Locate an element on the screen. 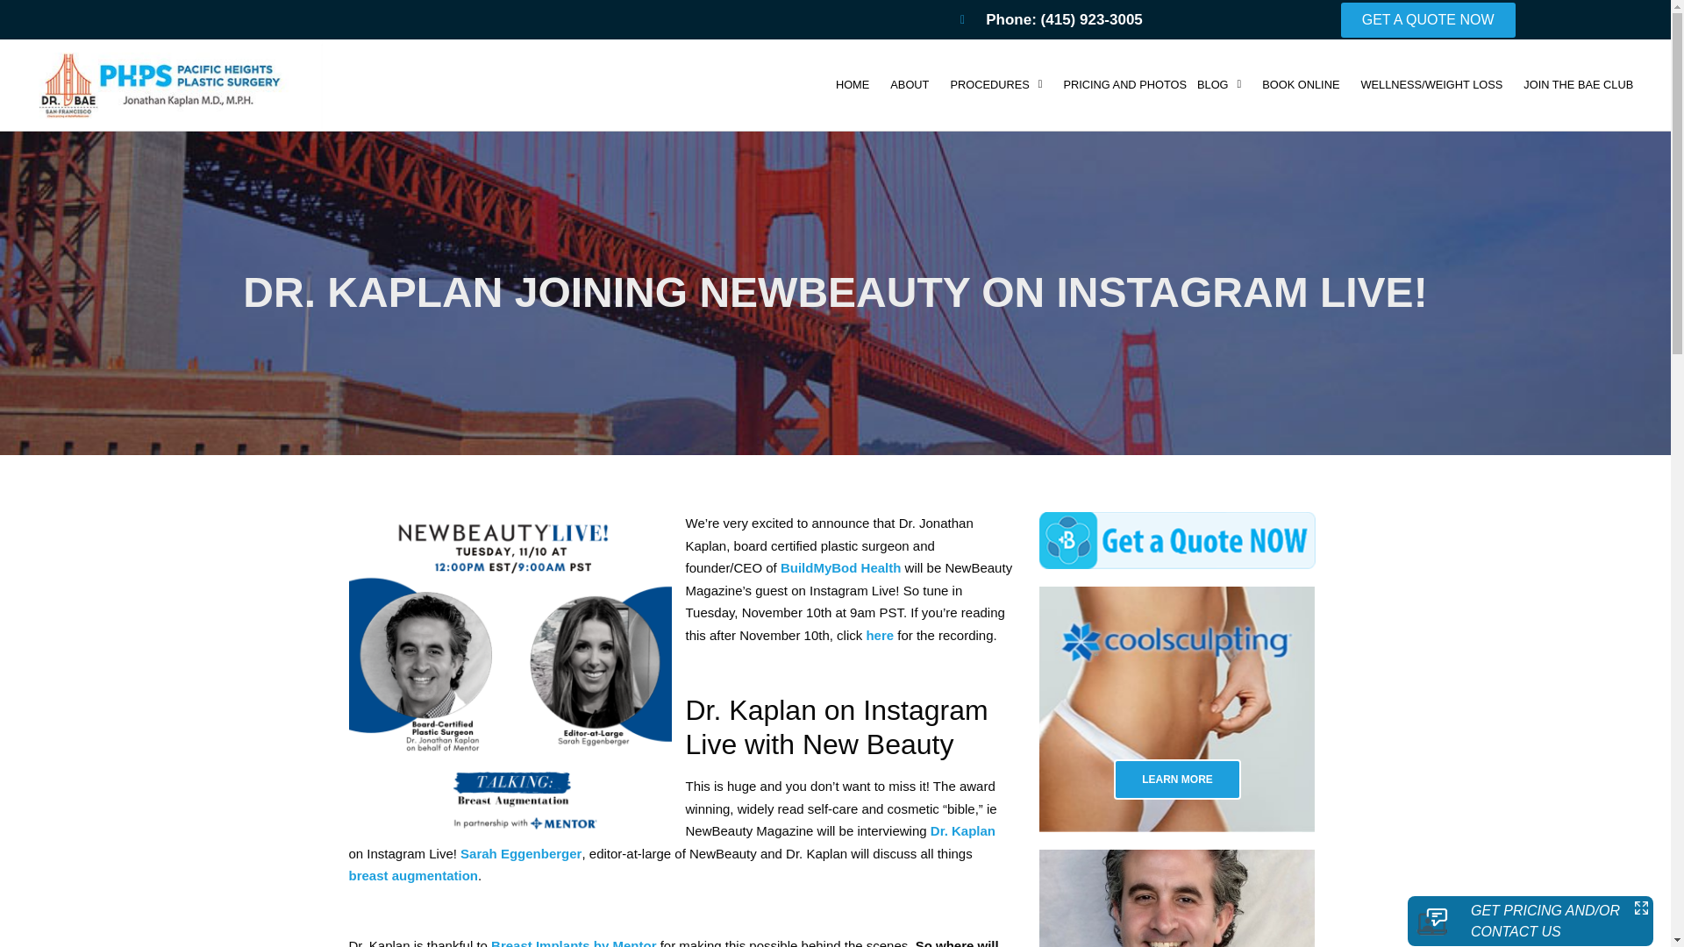 The image size is (1684, 947). HOME is located at coordinates (852, 84).